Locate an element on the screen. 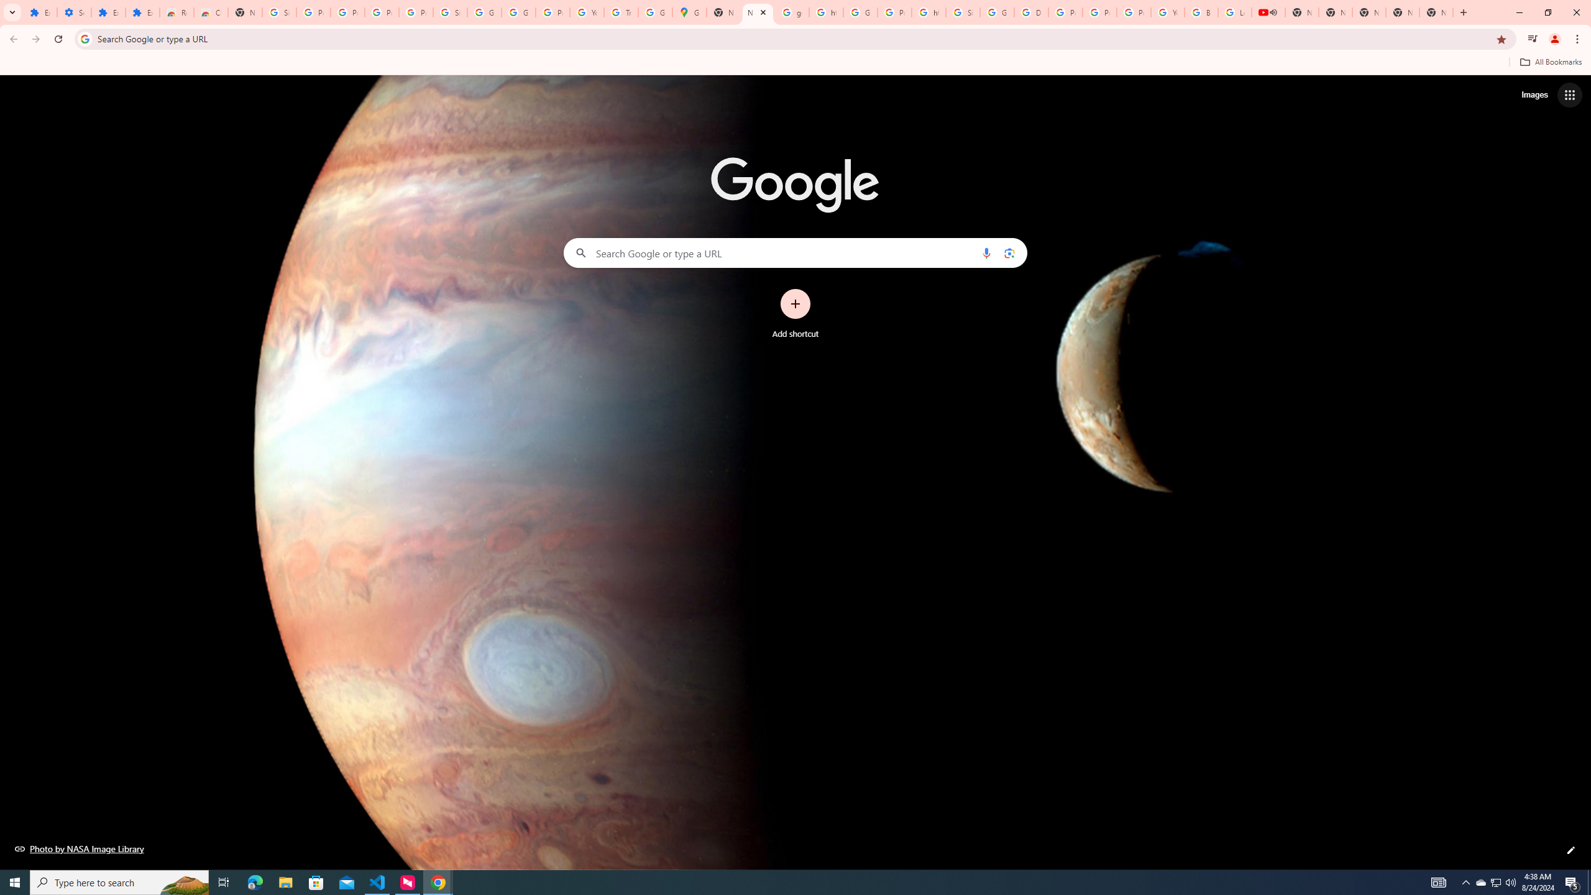 The width and height of the screenshot is (1591, 895). YouTube is located at coordinates (587, 12).